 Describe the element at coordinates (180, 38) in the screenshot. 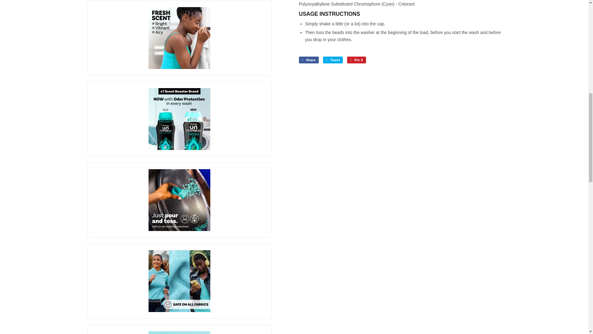

I see `Open Product Zoom` at that location.